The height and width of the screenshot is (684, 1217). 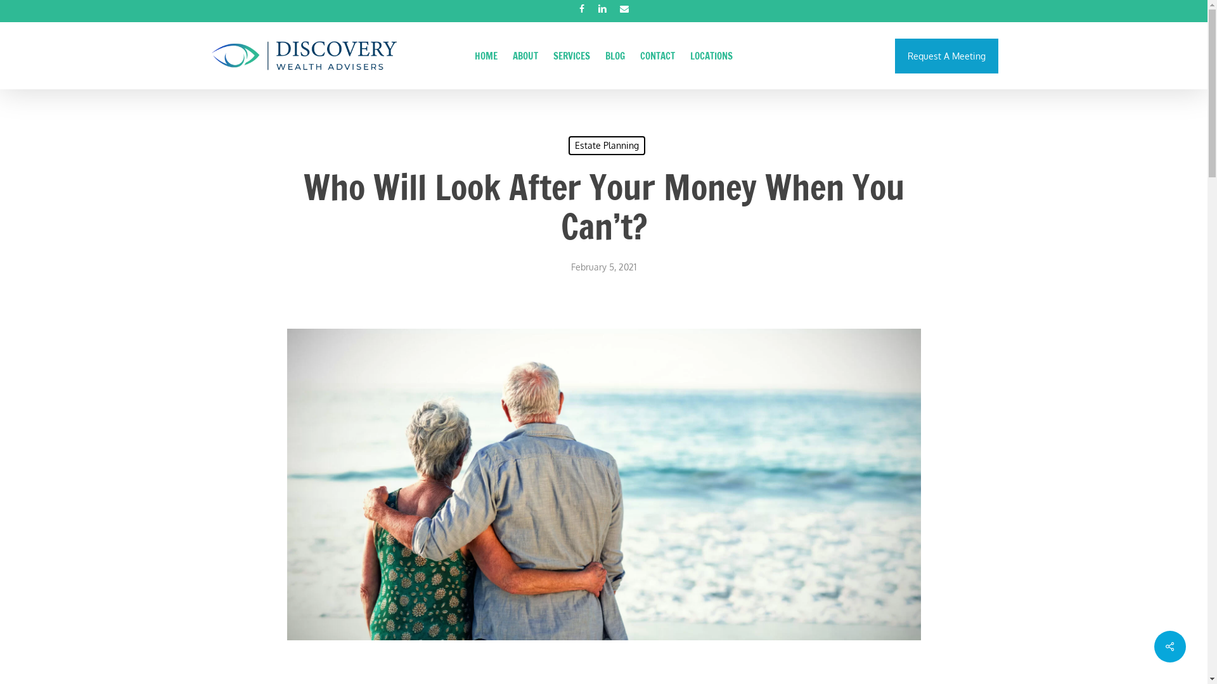 What do you see at coordinates (947, 56) in the screenshot?
I see `Request A Meeting` at bounding box center [947, 56].